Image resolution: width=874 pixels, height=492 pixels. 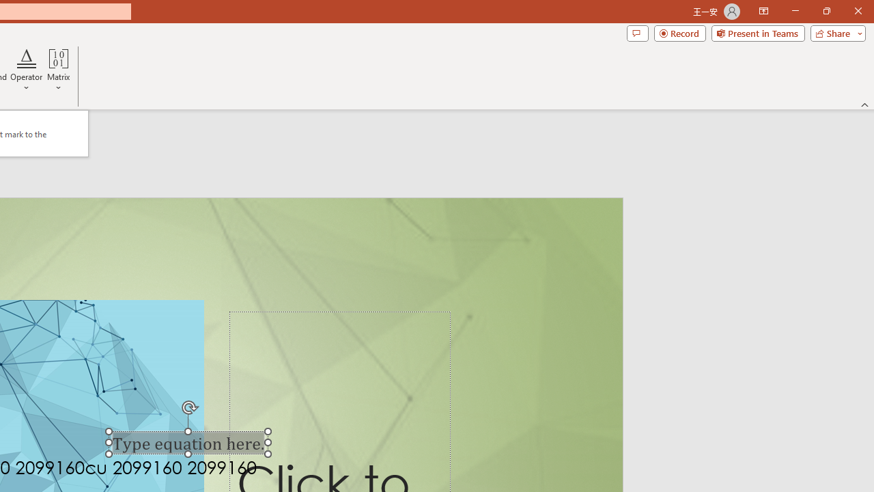 What do you see at coordinates (26, 70) in the screenshot?
I see `Operator` at bounding box center [26, 70].